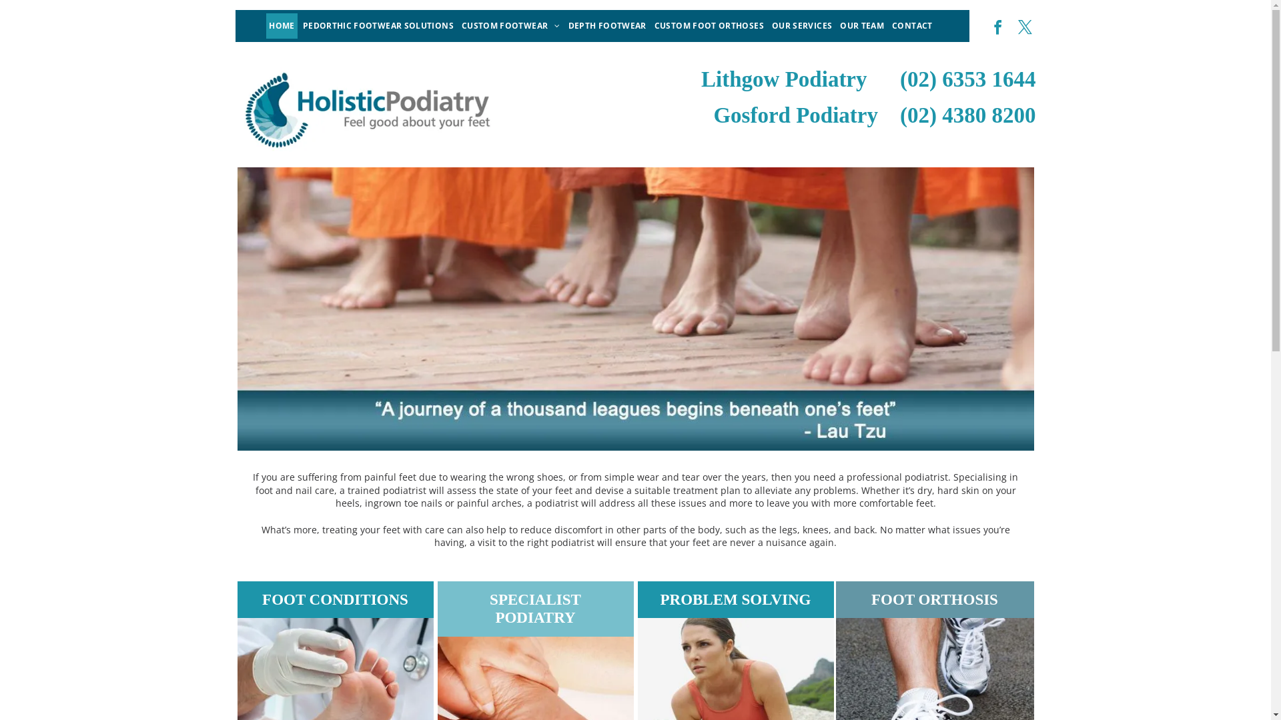 Image resolution: width=1281 pixels, height=720 pixels. What do you see at coordinates (802, 26) in the screenshot?
I see `OUR SERVICES` at bounding box center [802, 26].